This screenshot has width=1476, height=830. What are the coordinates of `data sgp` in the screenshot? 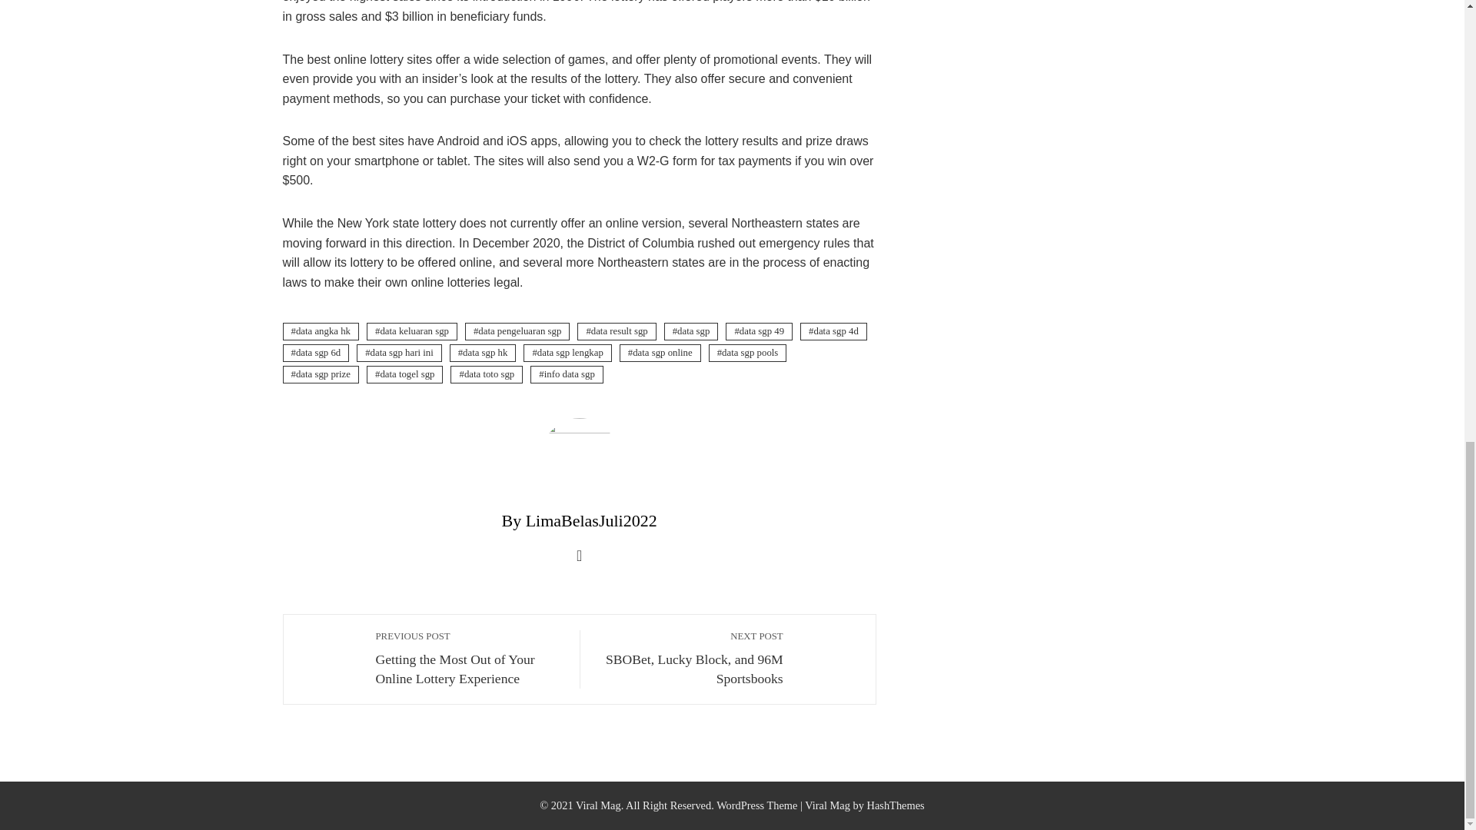 It's located at (747, 353).